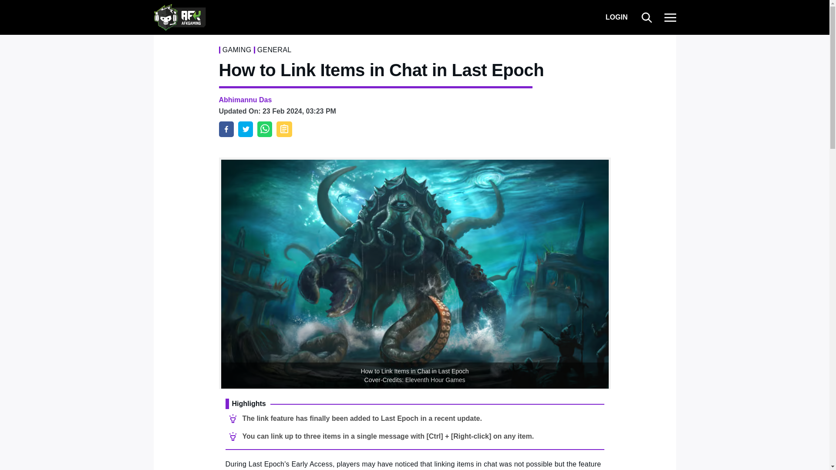 This screenshot has width=836, height=470. What do you see at coordinates (274, 50) in the screenshot?
I see `GENERAL` at bounding box center [274, 50].